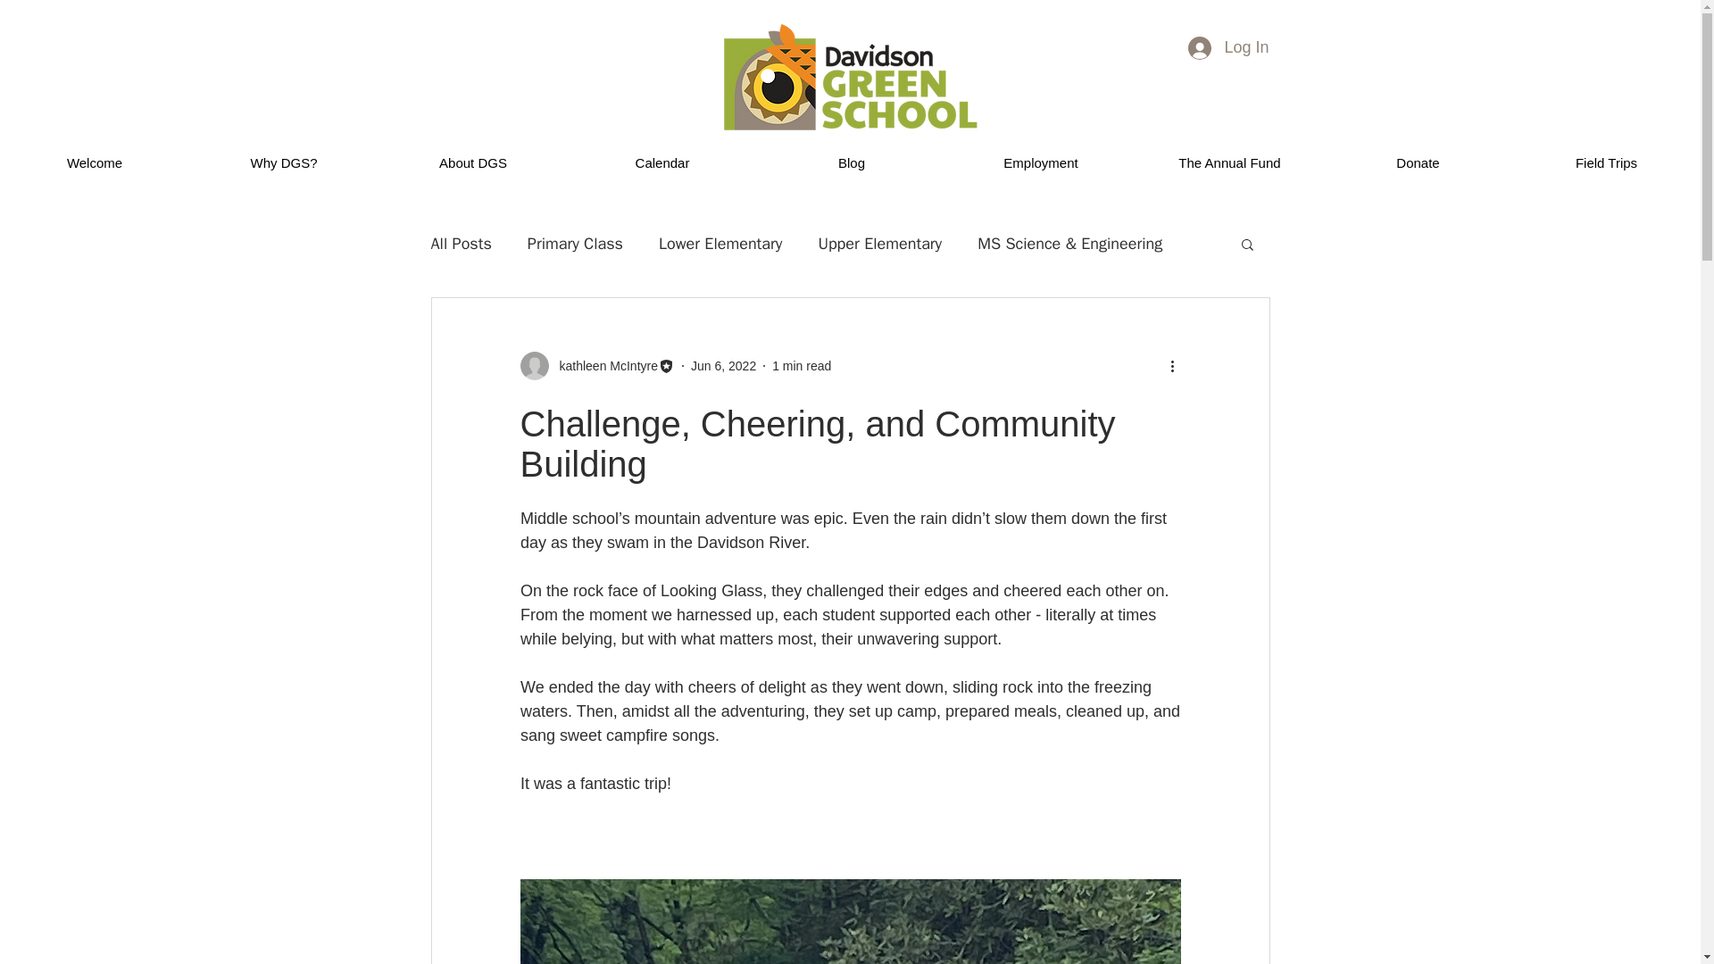  I want to click on kathleen McIntyre, so click(603, 366).